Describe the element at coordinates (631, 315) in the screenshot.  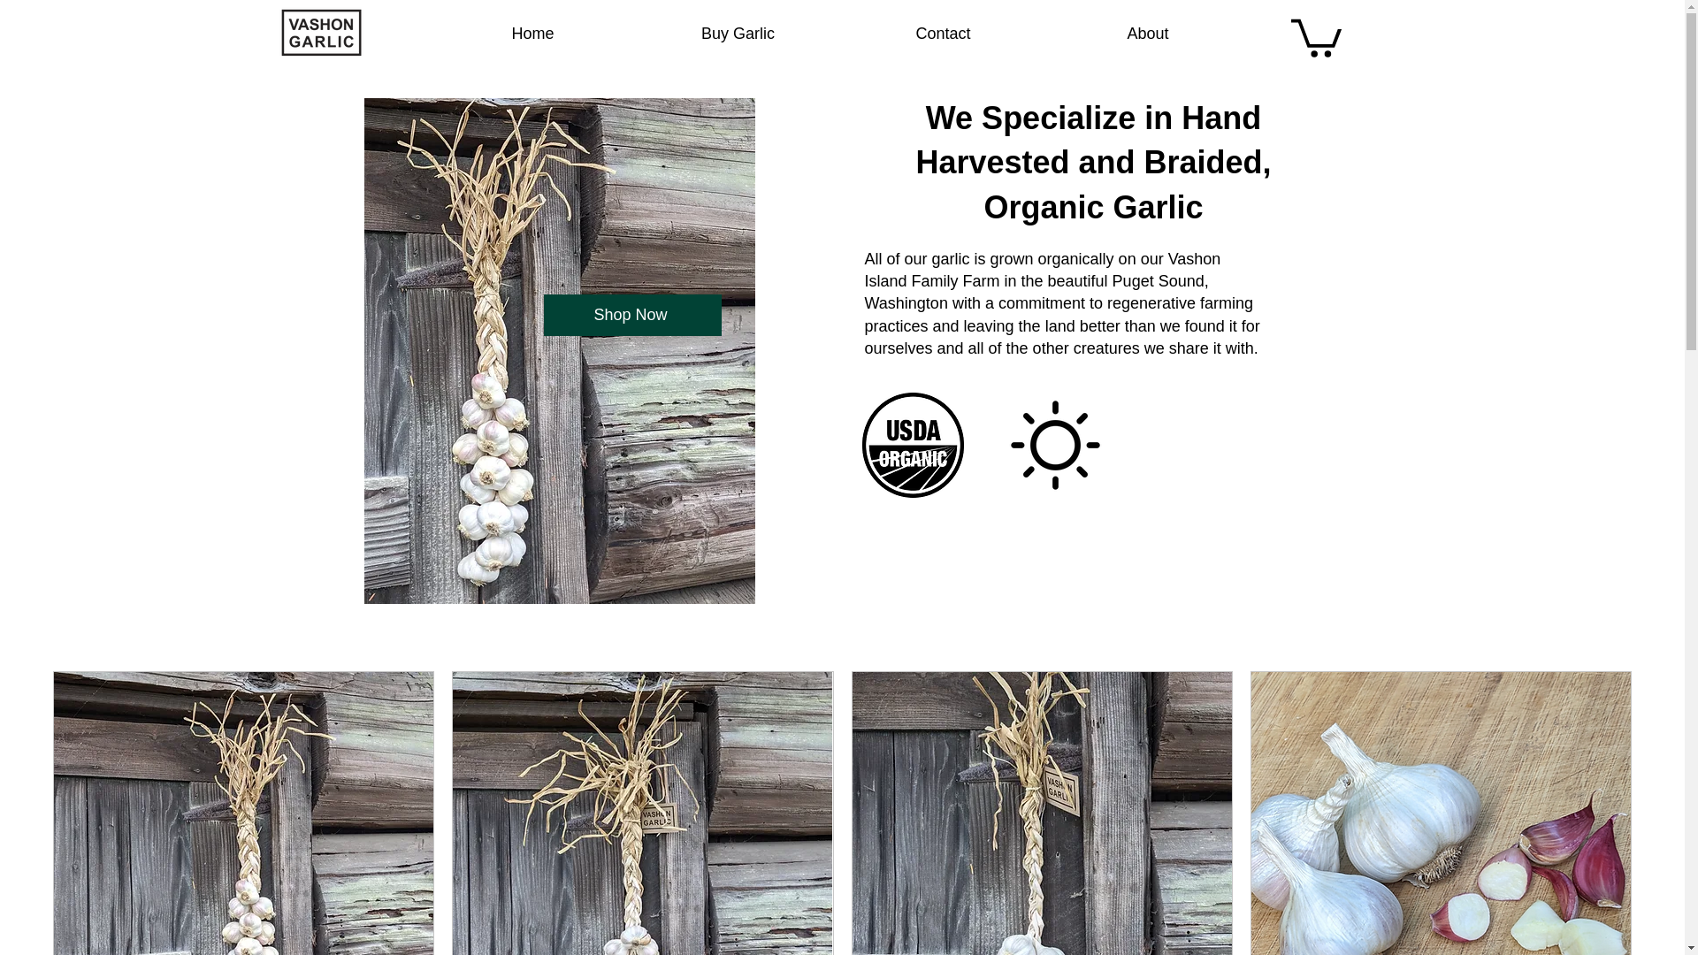
I see `Shop Now` at that location.